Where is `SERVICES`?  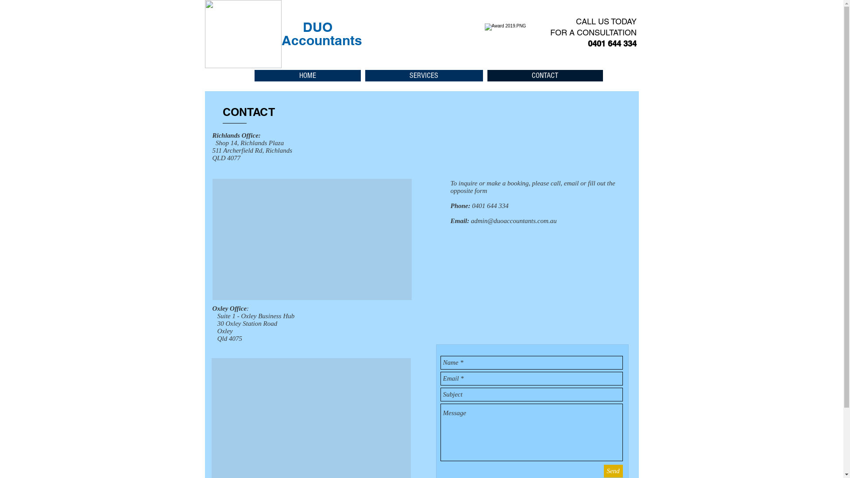
SERVICES is located at coordinates (424, 76).